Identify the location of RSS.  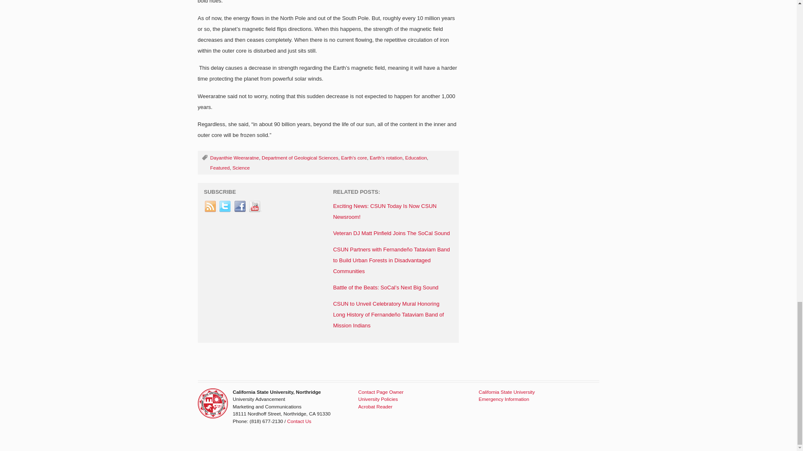
(211, 206).